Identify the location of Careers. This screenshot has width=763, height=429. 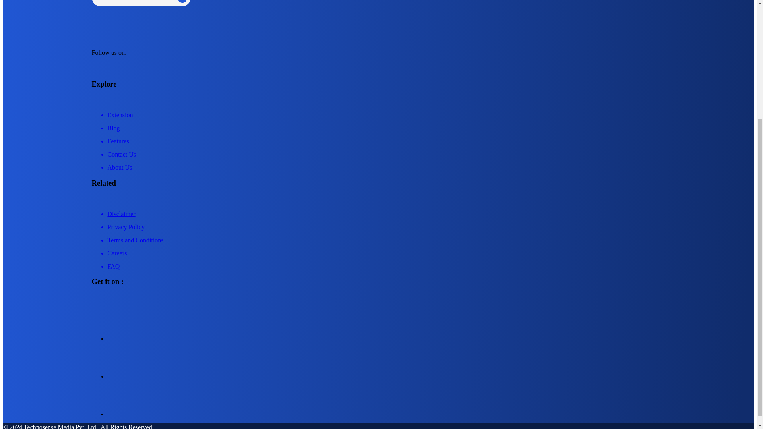
(386, 250).